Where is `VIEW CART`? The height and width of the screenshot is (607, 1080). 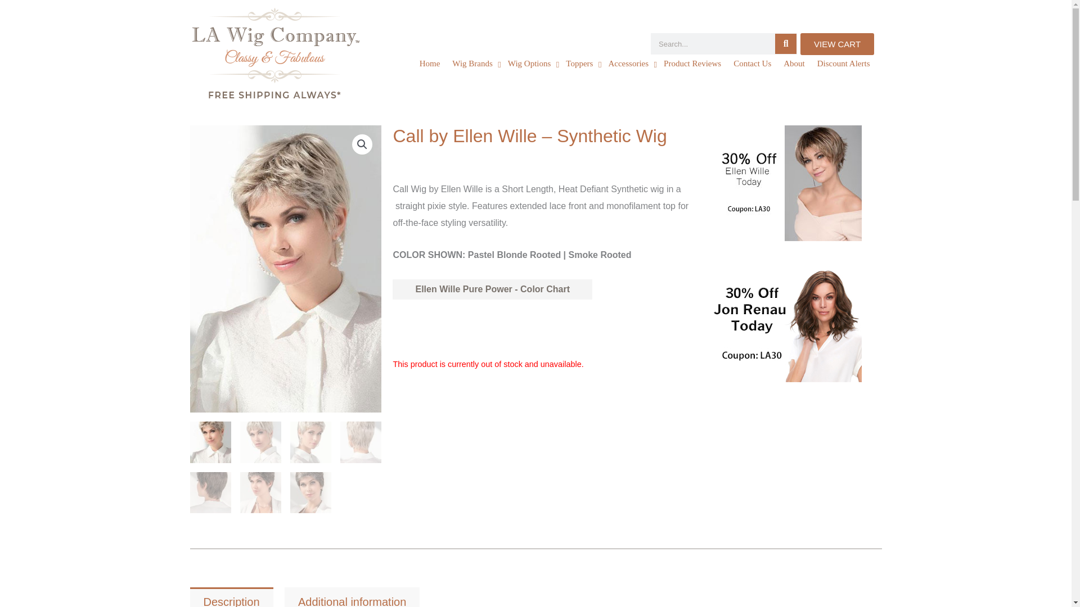 VIEW CART is located at coordinates (837, 44).